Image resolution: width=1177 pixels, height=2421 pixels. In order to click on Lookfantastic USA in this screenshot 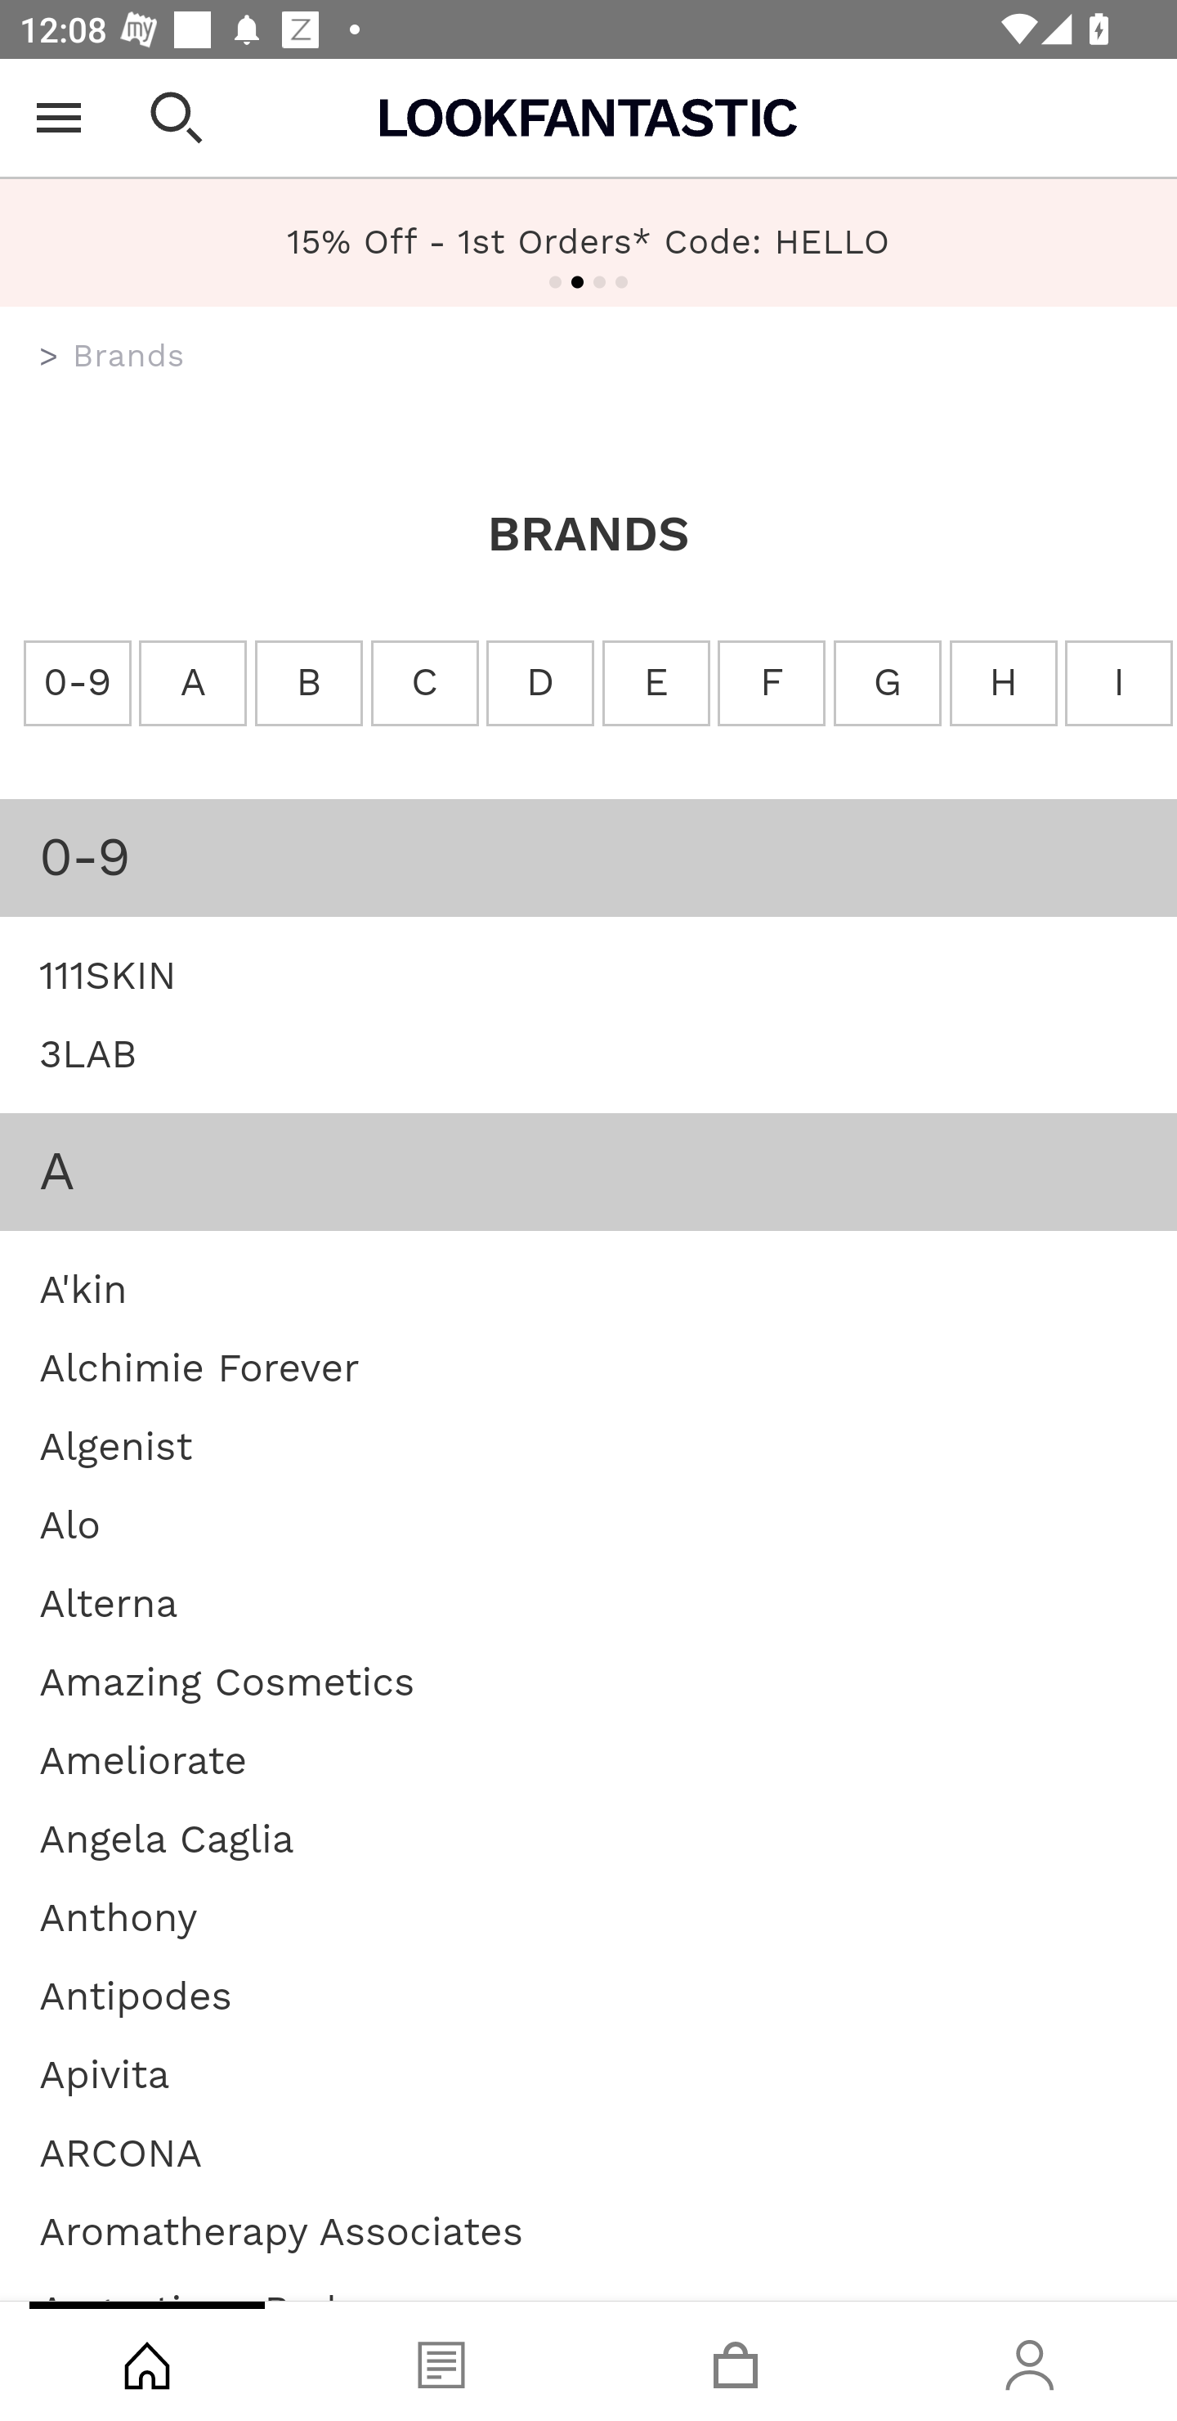, I will do `click(588, 118)`.